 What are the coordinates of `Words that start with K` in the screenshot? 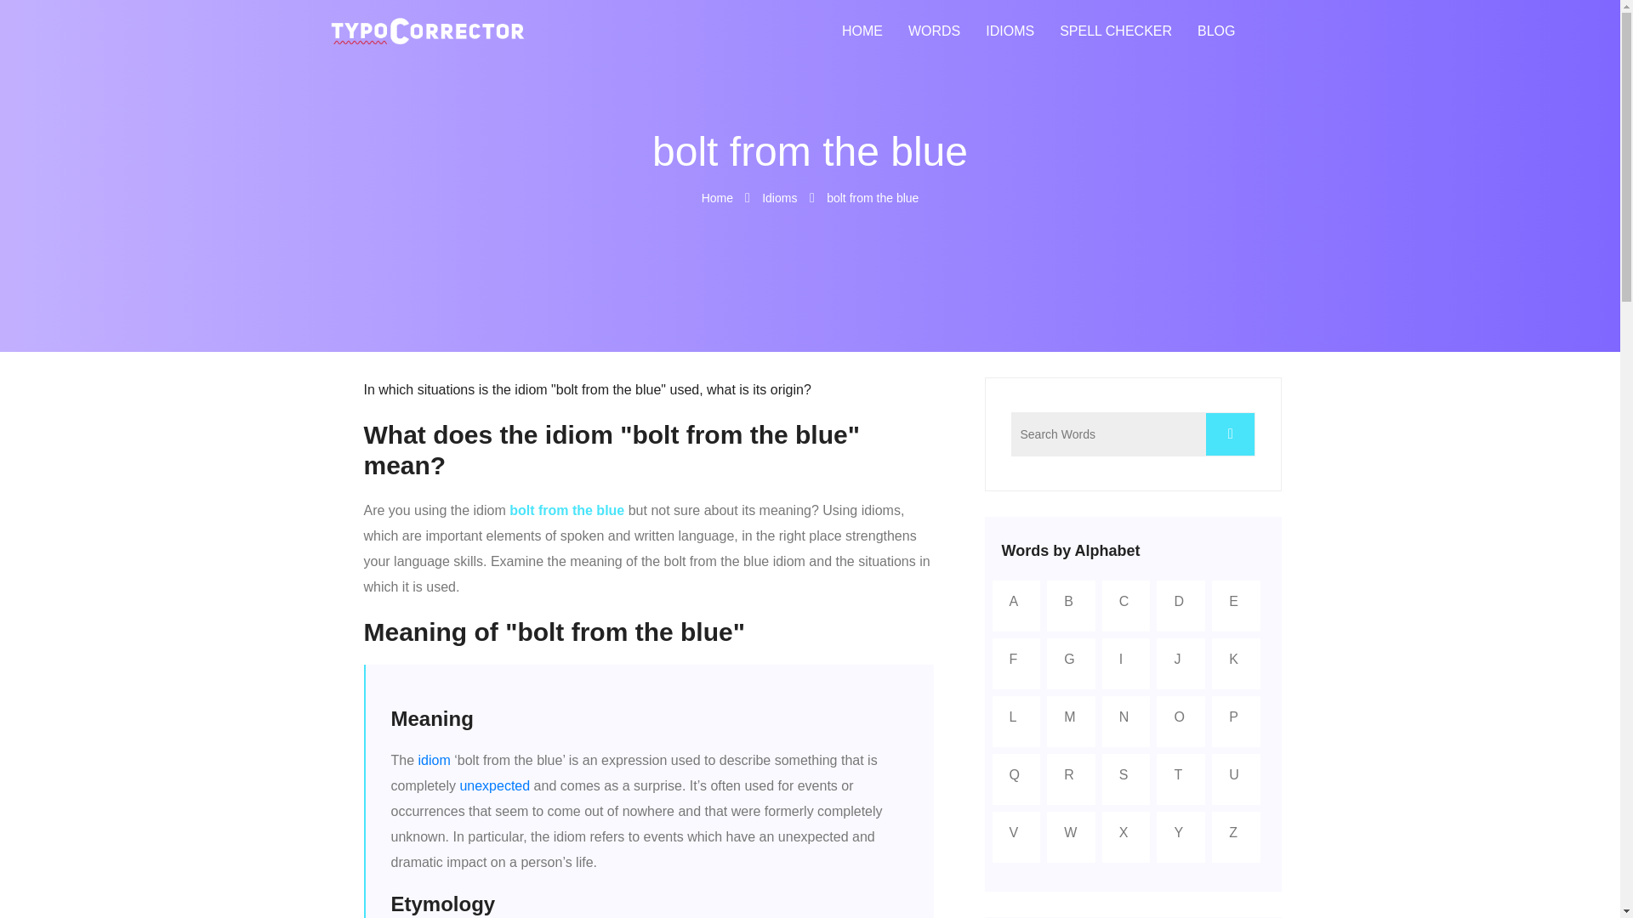 It's located at (1236, 660).